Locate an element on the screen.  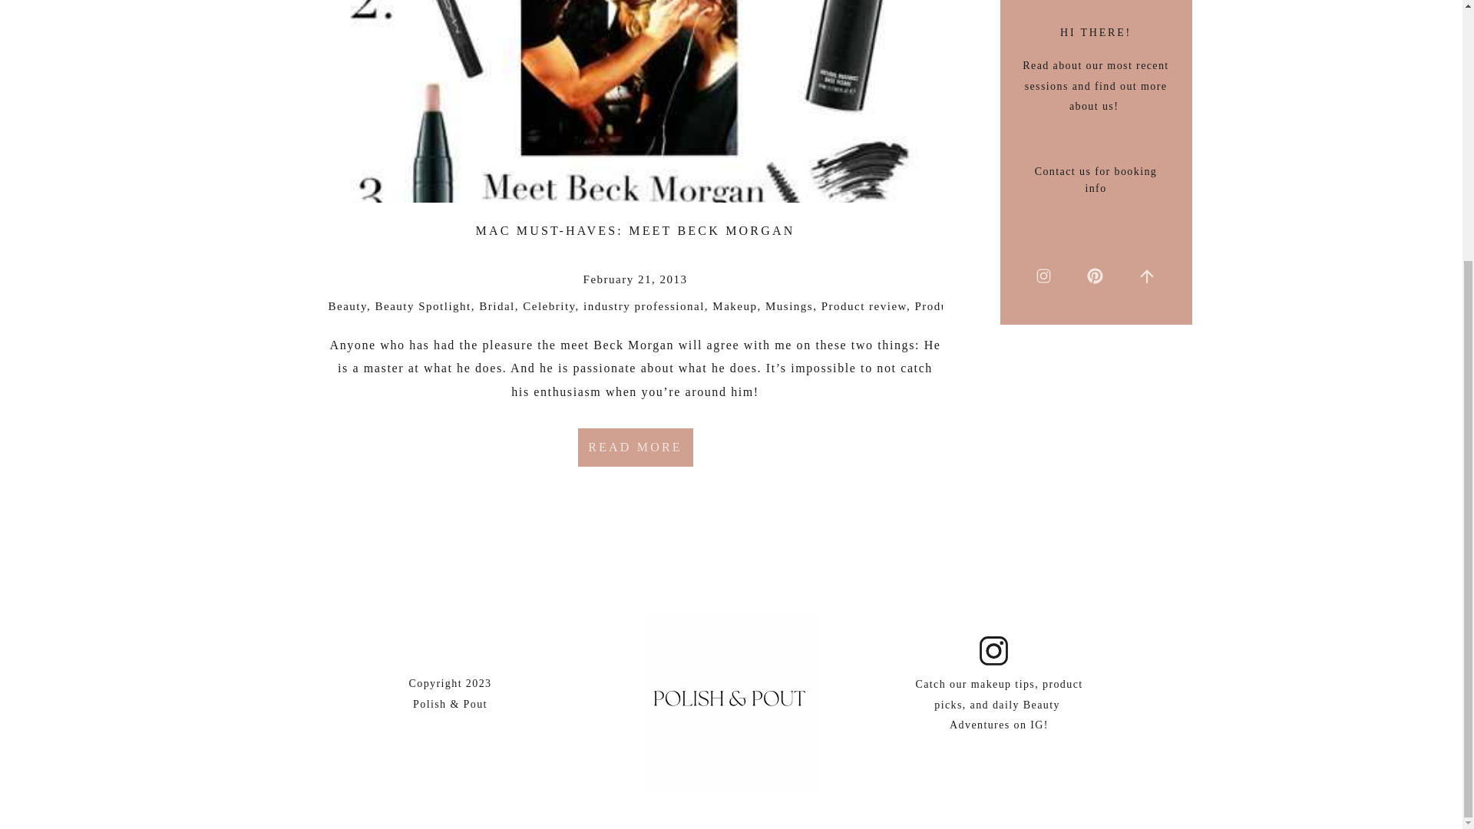
industry professional is located at coordinates (643, 306).